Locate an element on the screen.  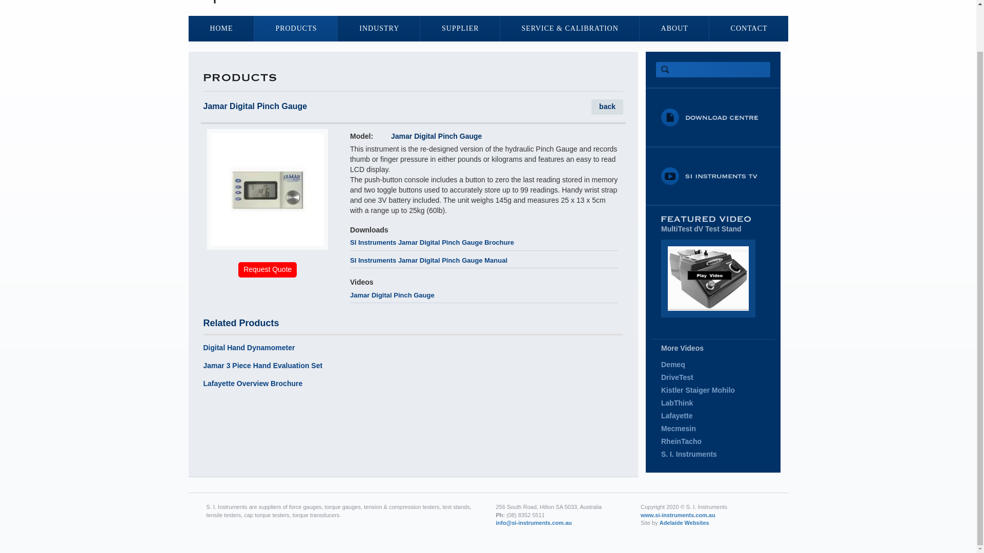
Request Quote is located at coordinates (268, 269).